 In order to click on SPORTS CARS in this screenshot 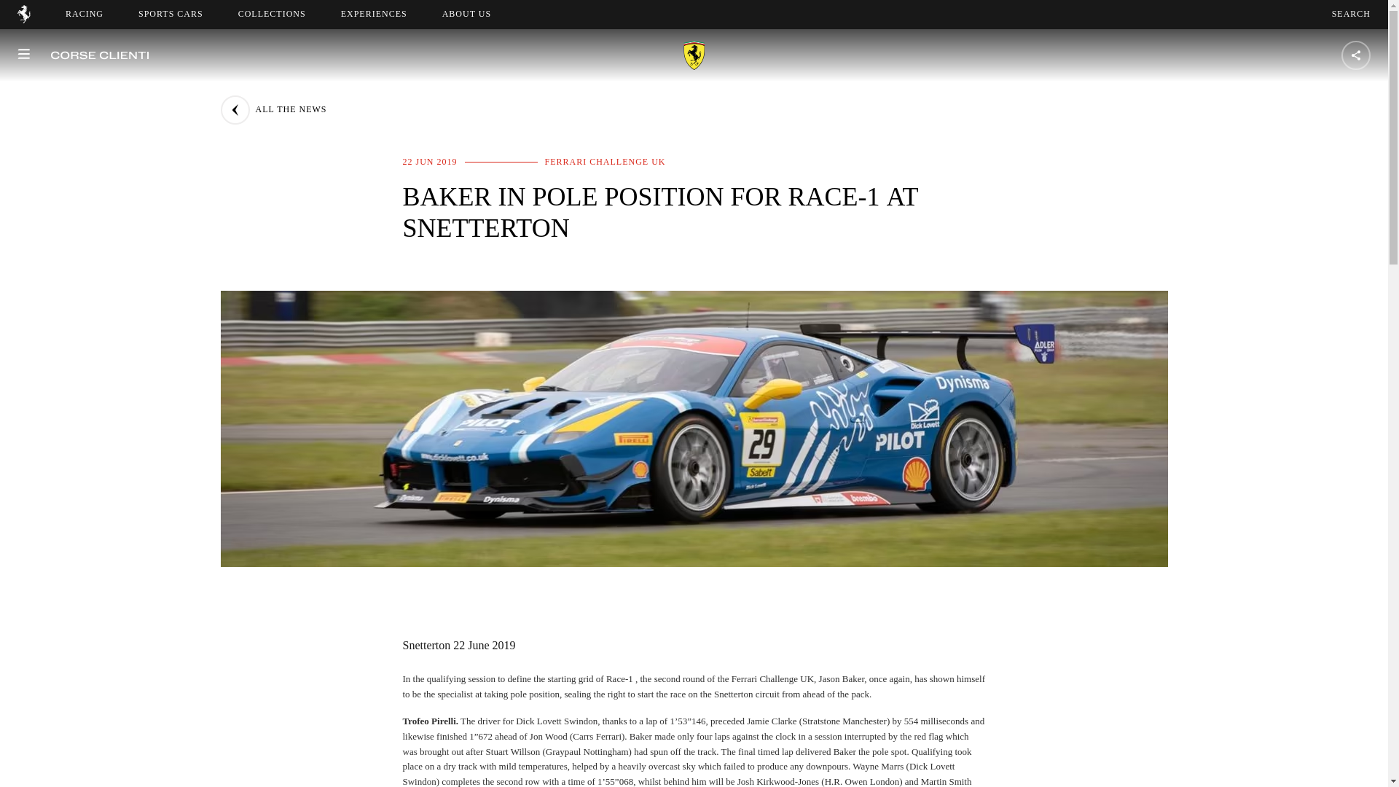, I will do `click(171, 14)`.